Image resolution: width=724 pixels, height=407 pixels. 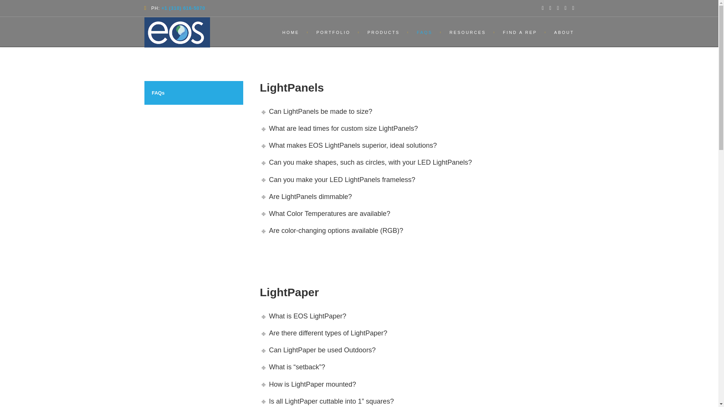 I want to click on RESOURCES, so click(x=468, y=32).